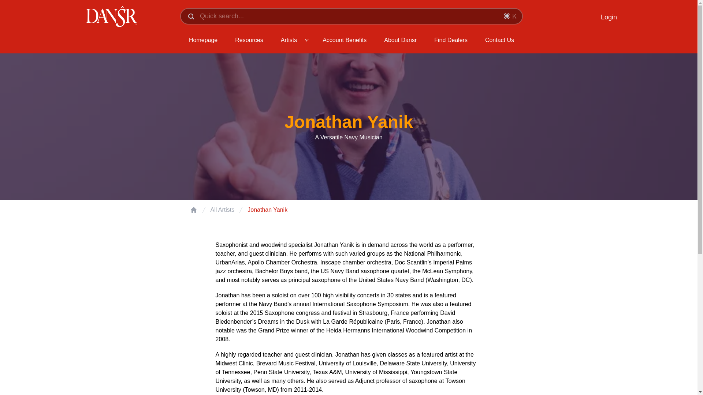 This screenshot has height=395, width=703. Describe the element at coordinates (289, 40) in the screenshot. I see `Artists` at that location.